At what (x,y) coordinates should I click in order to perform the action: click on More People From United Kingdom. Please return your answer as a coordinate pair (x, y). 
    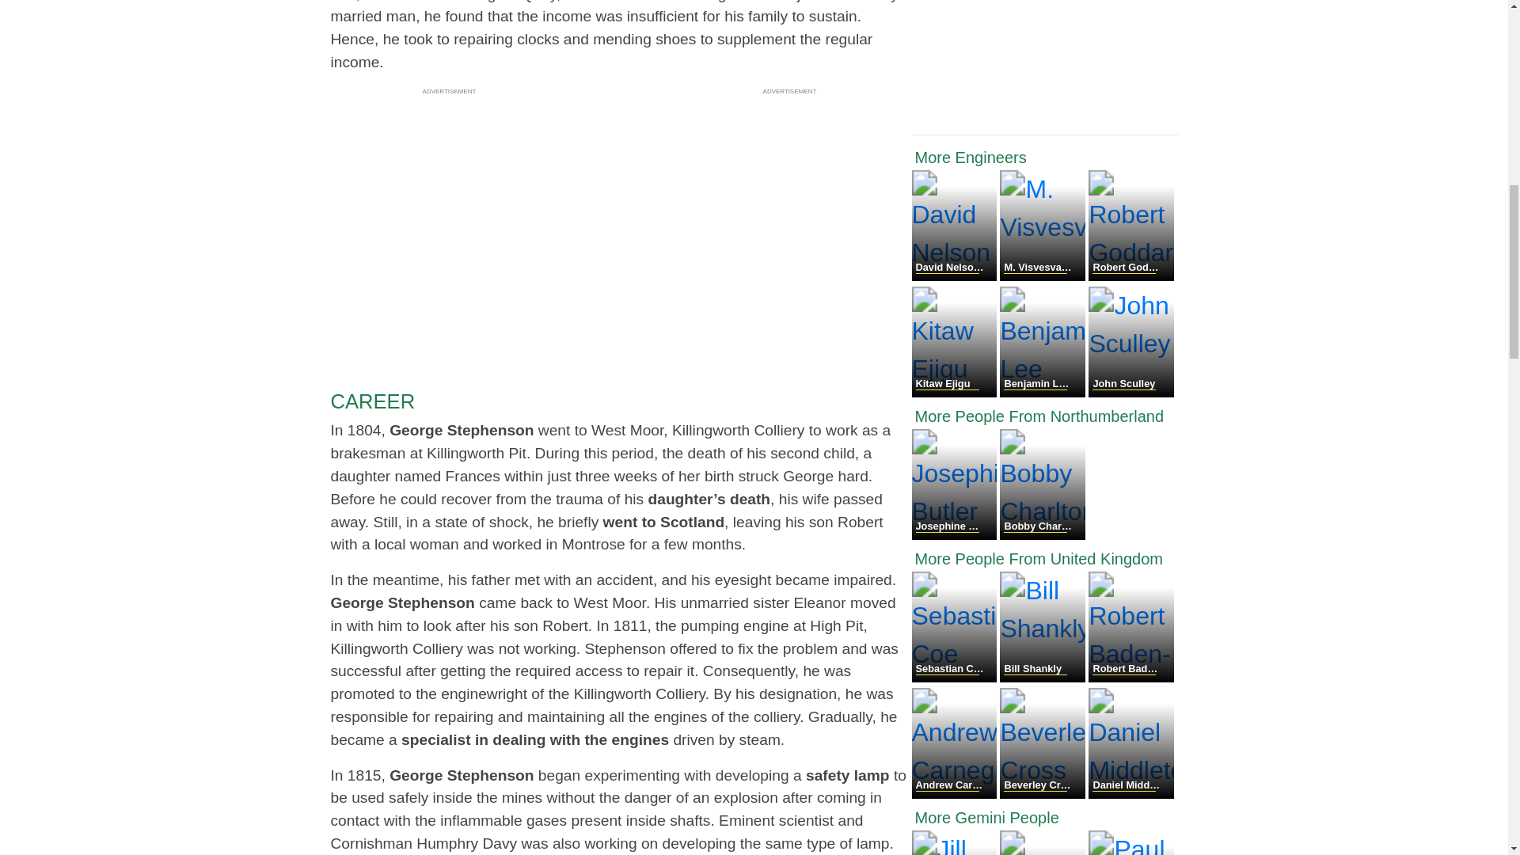
    Looking at the image, I should click on (1045, 559).